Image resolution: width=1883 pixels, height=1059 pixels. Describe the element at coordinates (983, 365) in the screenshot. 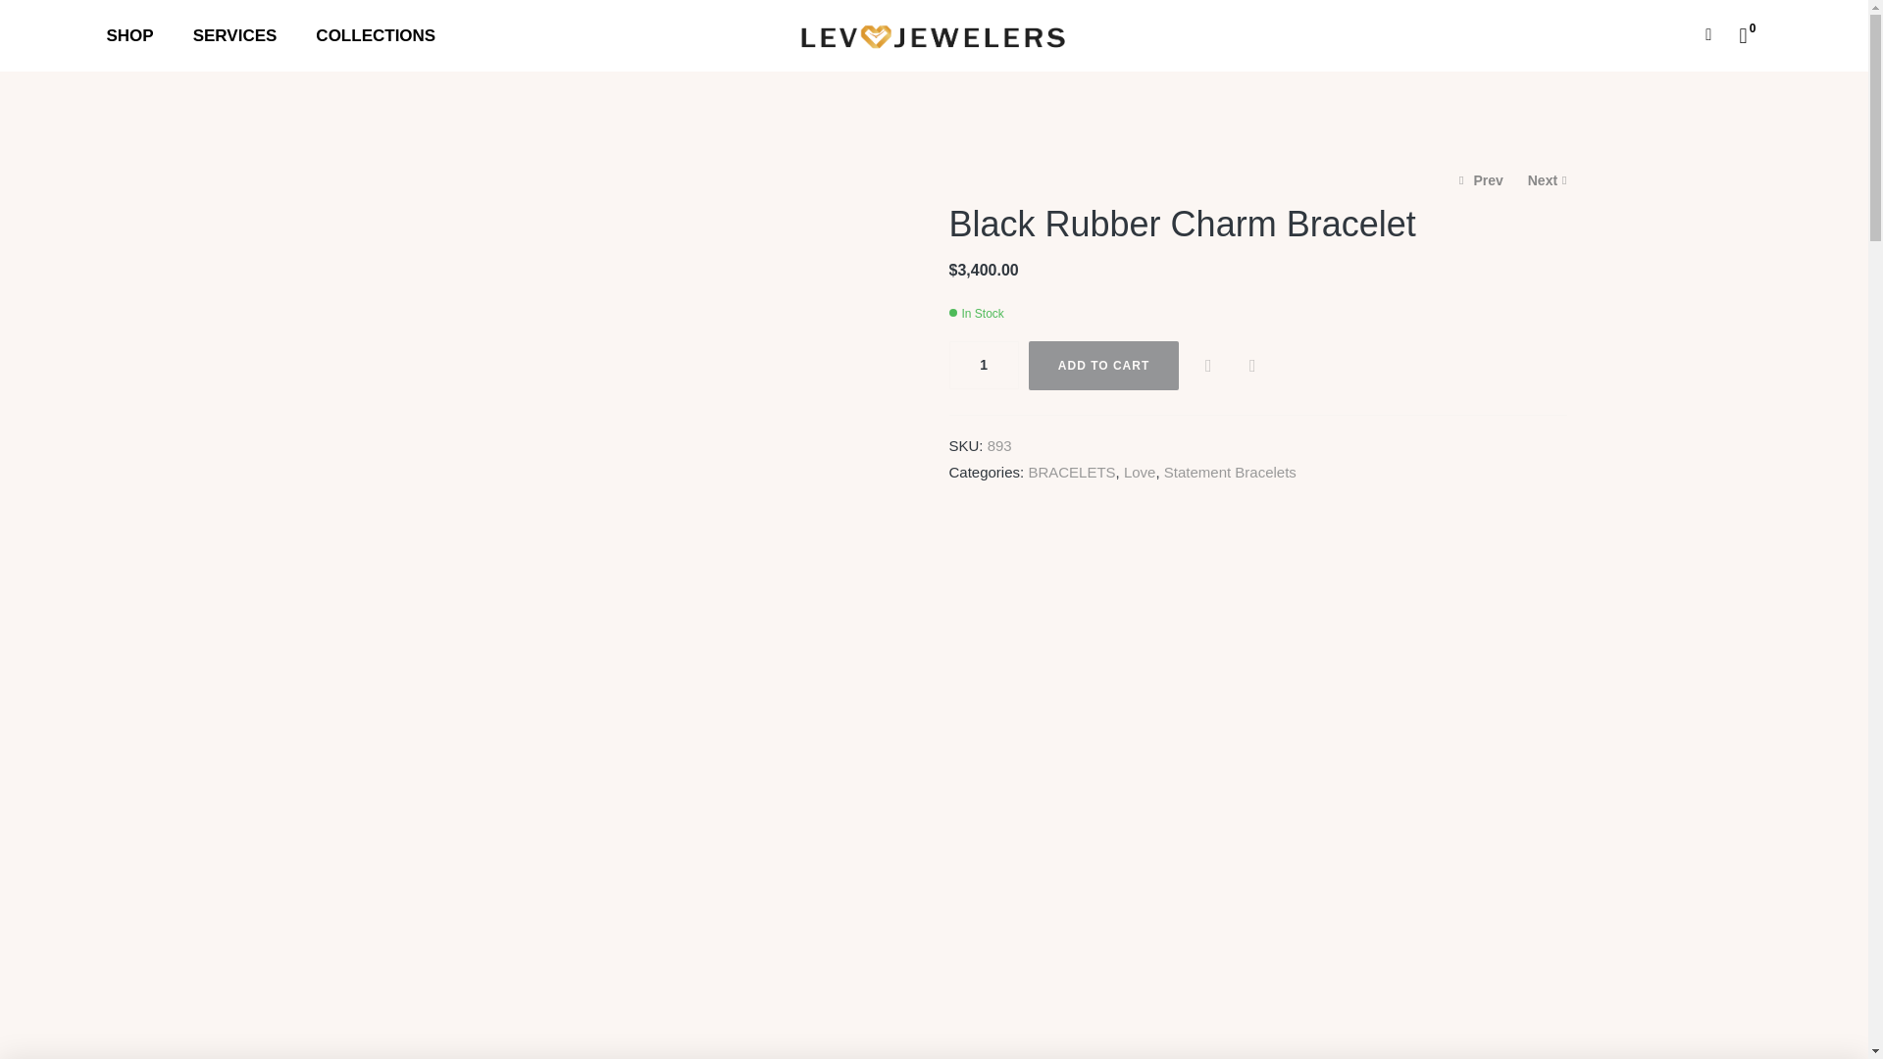

I see `Qty` at that location.